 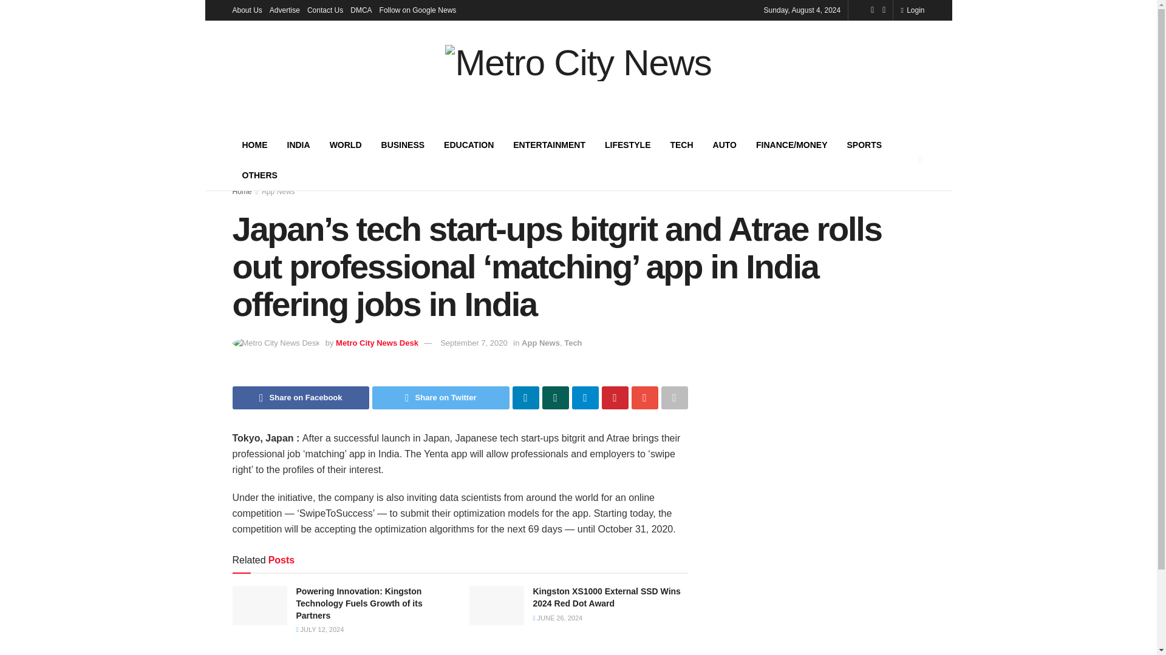 I want to click on EDUCATION, so click(x=469, y=144).